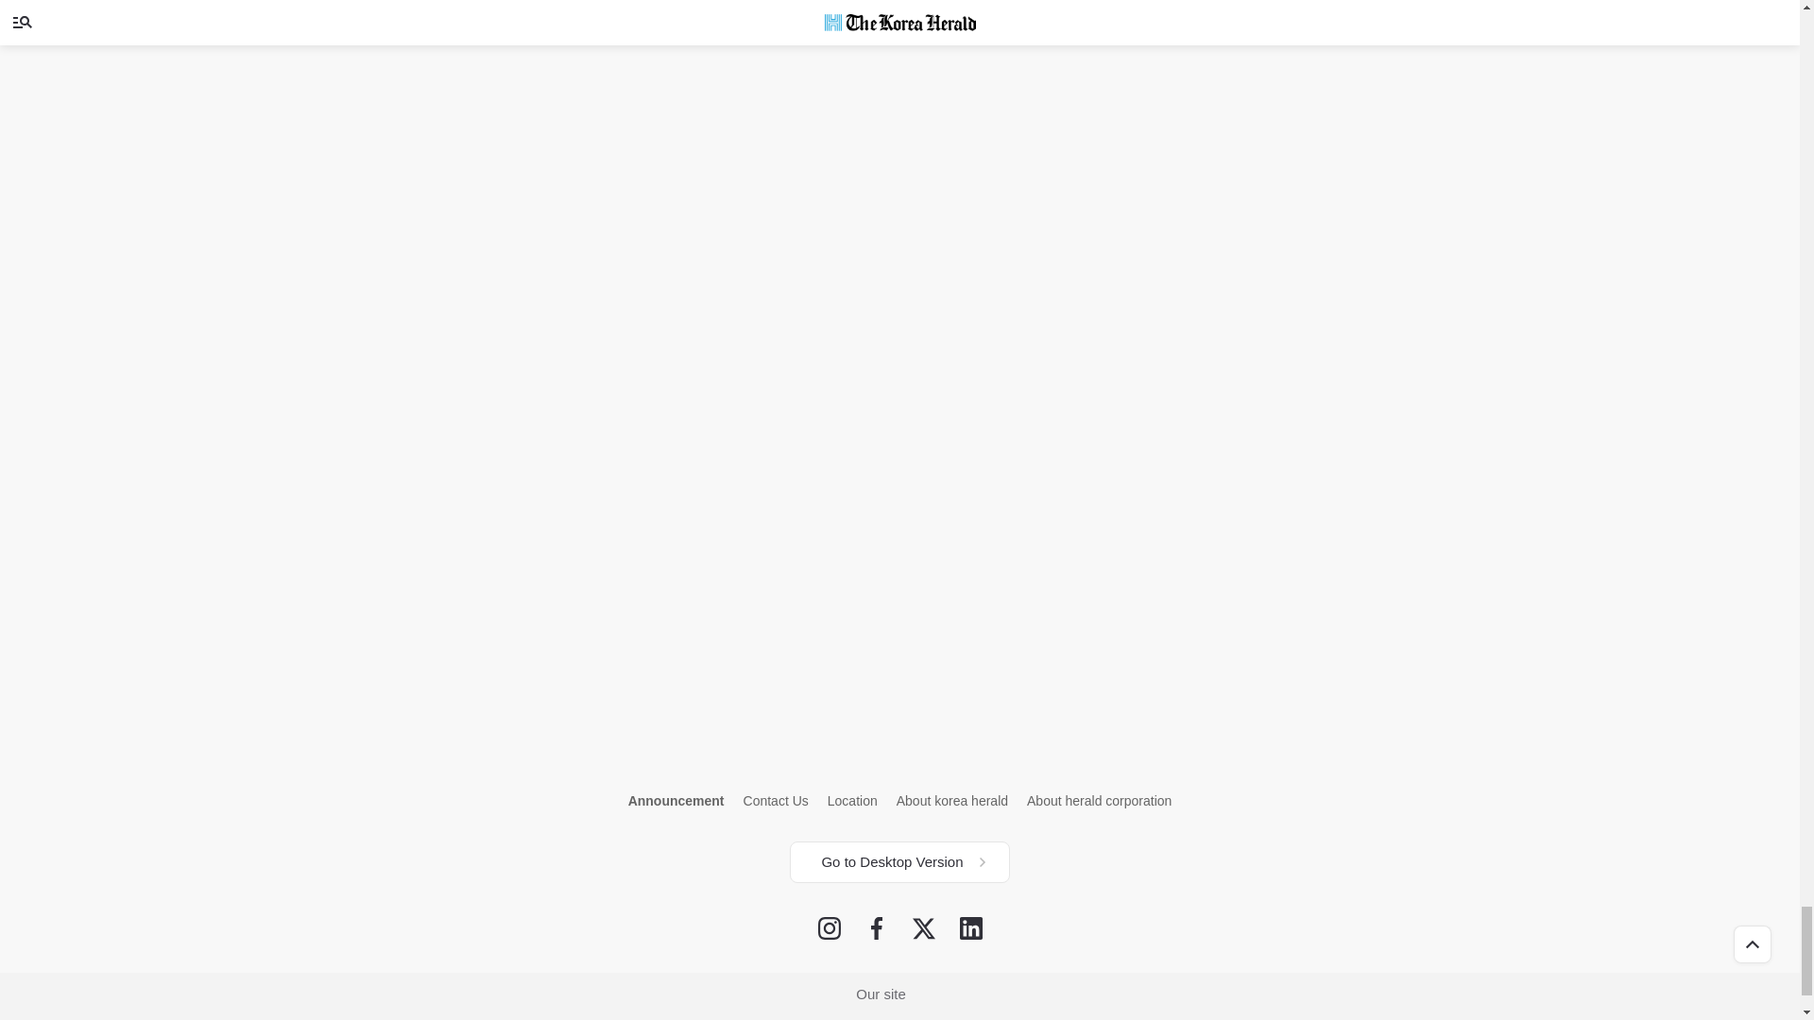 The image size is (1814, 1020). Describe the element at coordinates (877, 928) in the screenshot. I see `Facebook` at that location.